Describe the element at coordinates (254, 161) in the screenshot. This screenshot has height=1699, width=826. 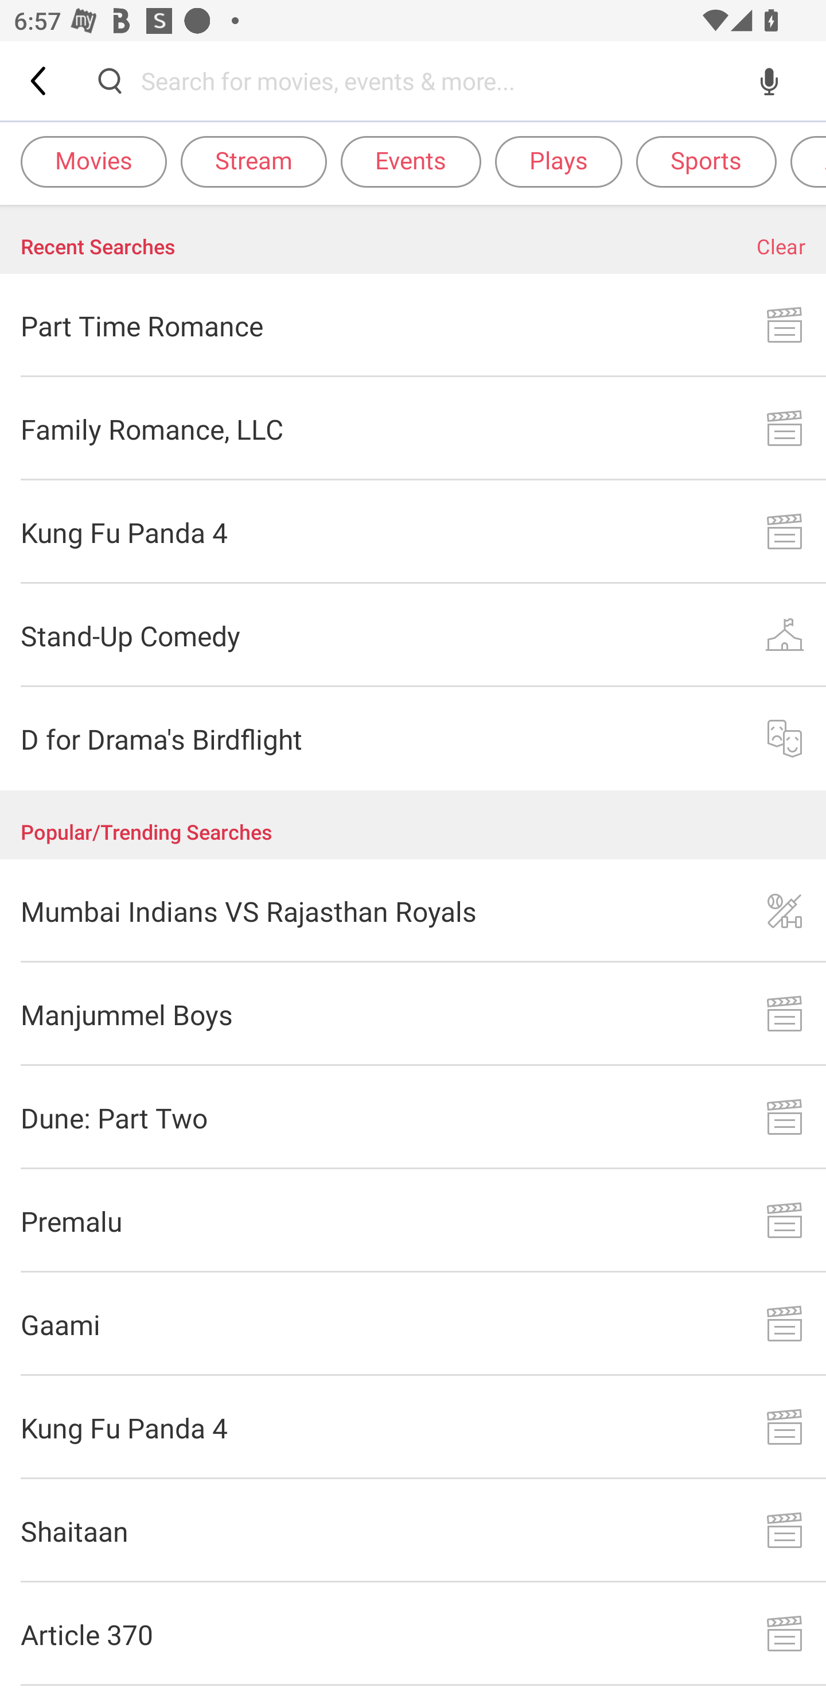
I see `Stream` at that location.